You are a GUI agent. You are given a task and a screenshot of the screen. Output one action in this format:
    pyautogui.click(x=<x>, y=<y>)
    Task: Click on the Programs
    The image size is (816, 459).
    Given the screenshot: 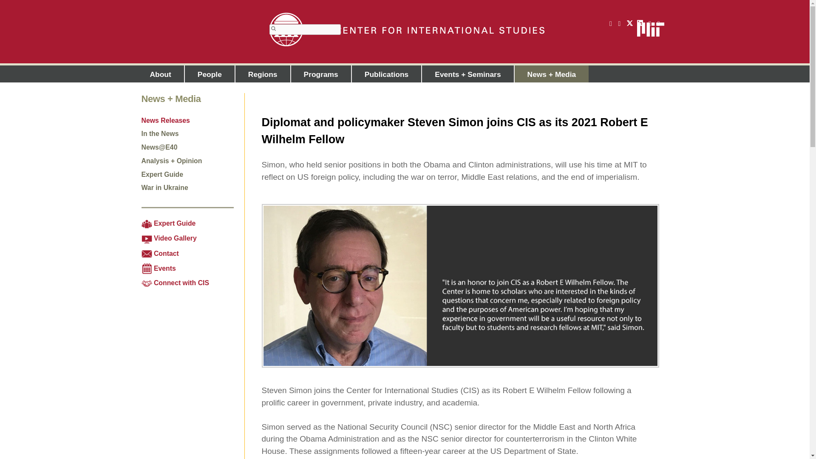 What is the action you would take?
    pyautogui.click(x=321, y=74)
    